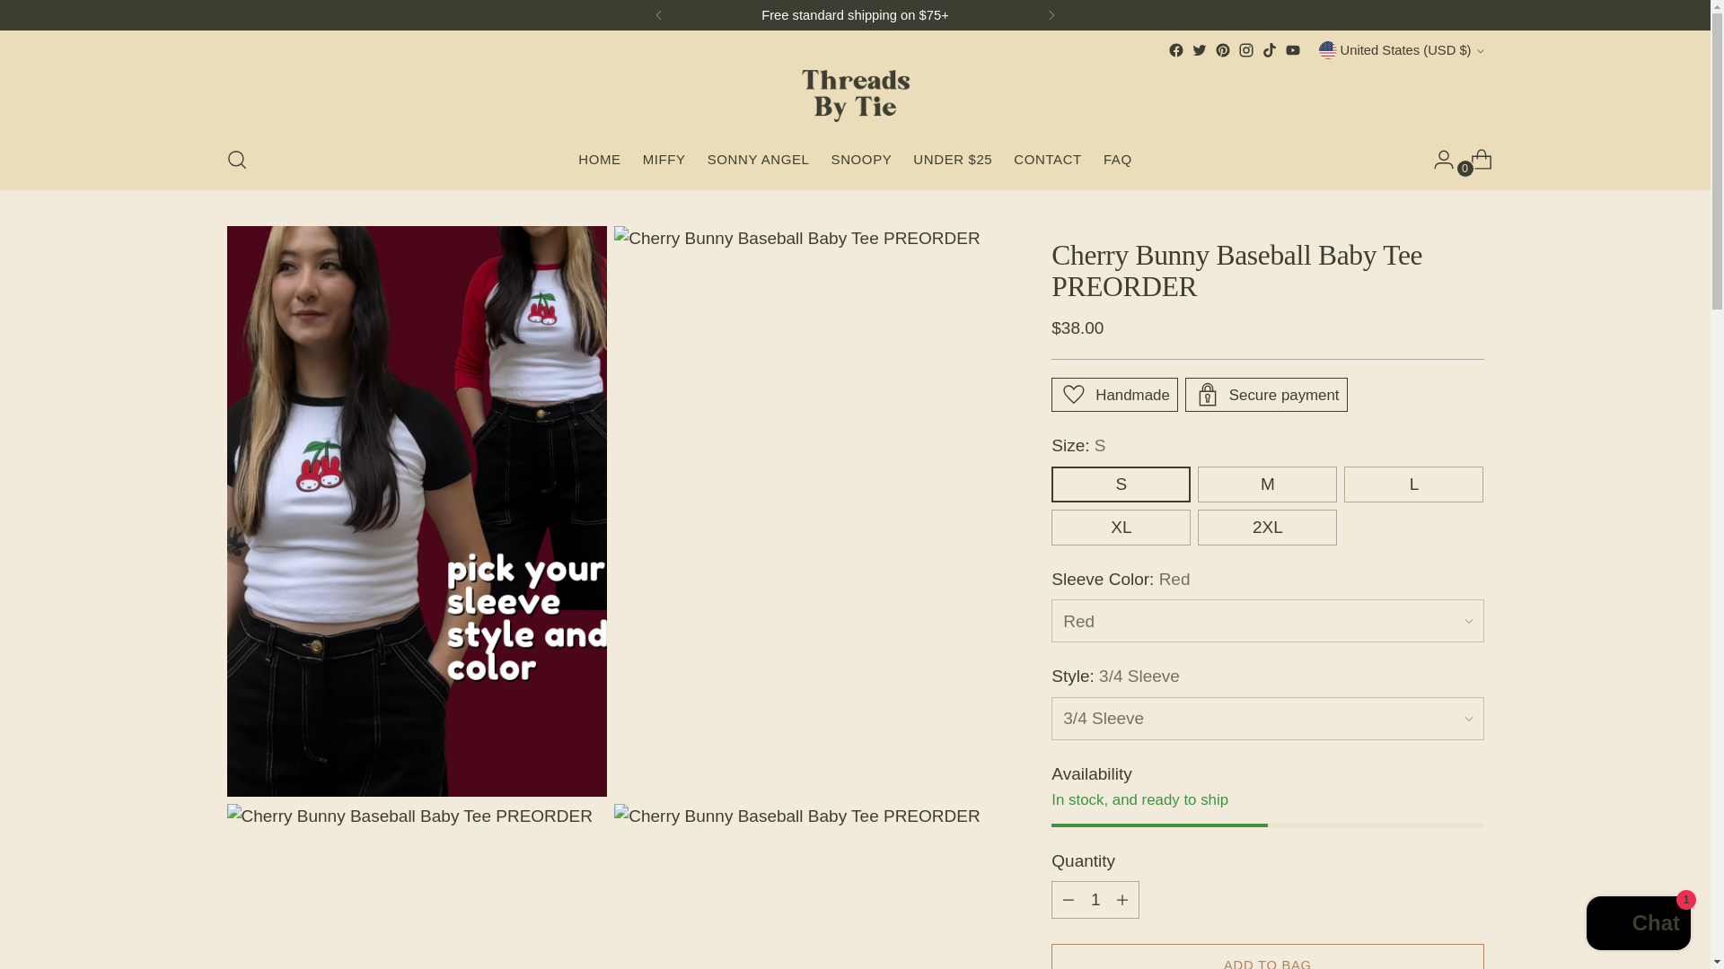 This screenshot has width=1724, height=969. What do you see at coordinates (1051, 14) in the screenshot?
I see `Next` at bounding box center [1051, 14].